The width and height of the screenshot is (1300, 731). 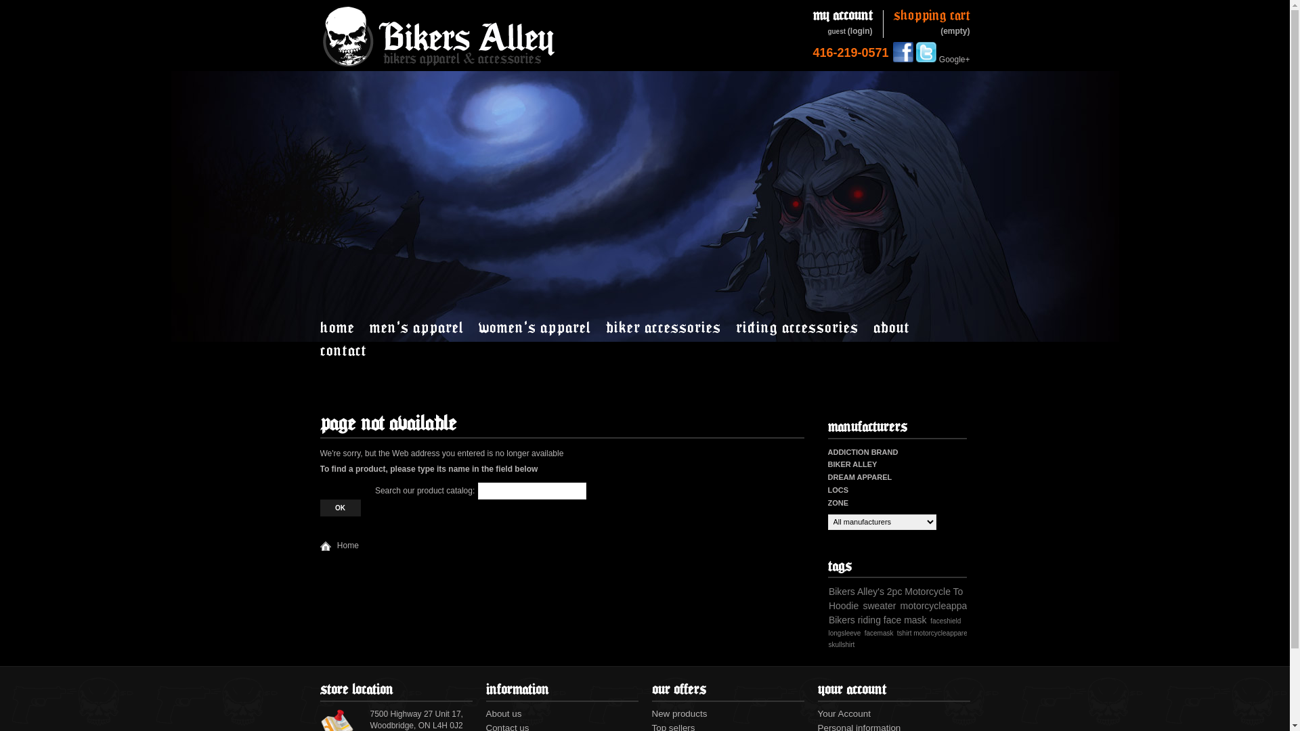 I want to click on New products, so click(x=679, y=713).